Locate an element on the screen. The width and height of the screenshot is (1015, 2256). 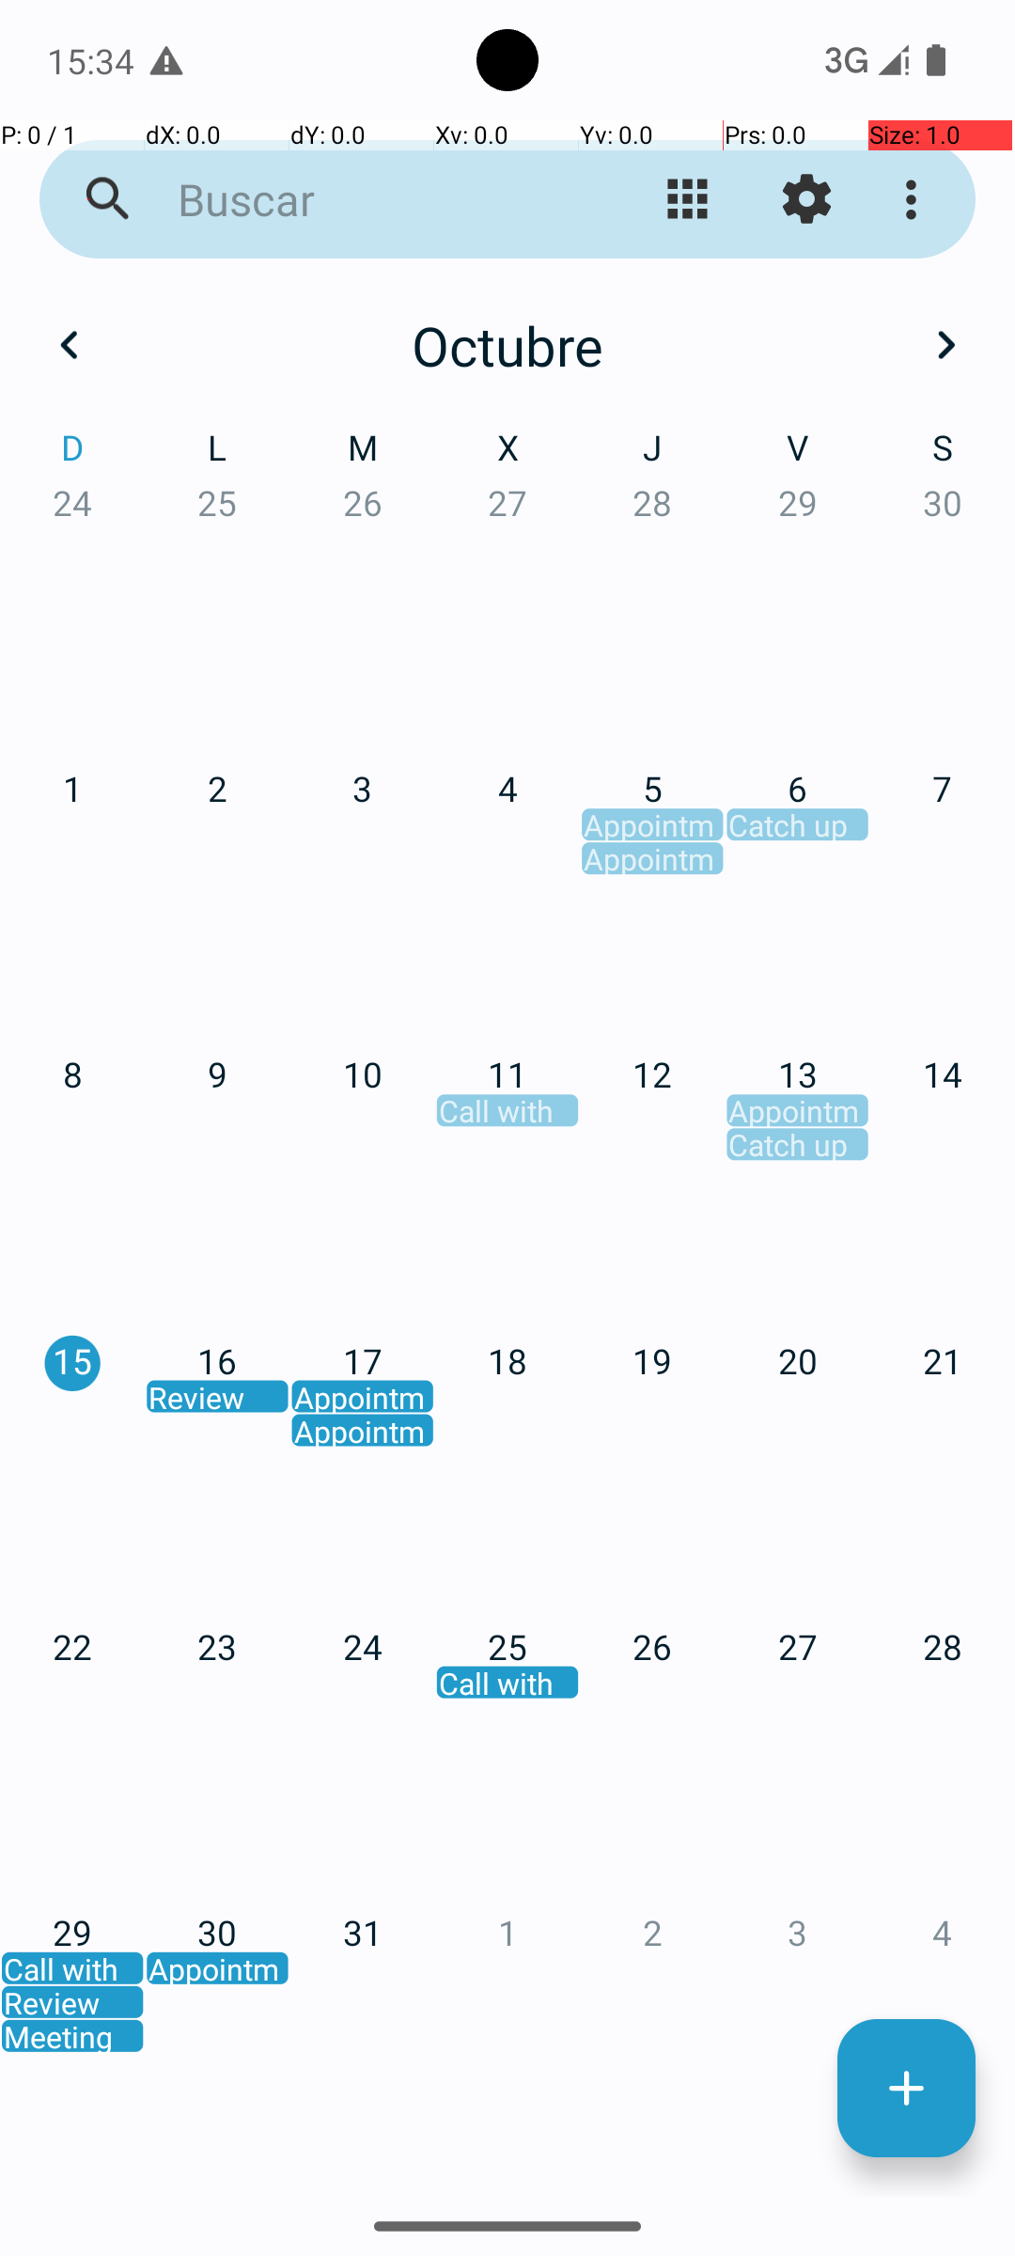
Más opciones is located at coordinates (915, 199).